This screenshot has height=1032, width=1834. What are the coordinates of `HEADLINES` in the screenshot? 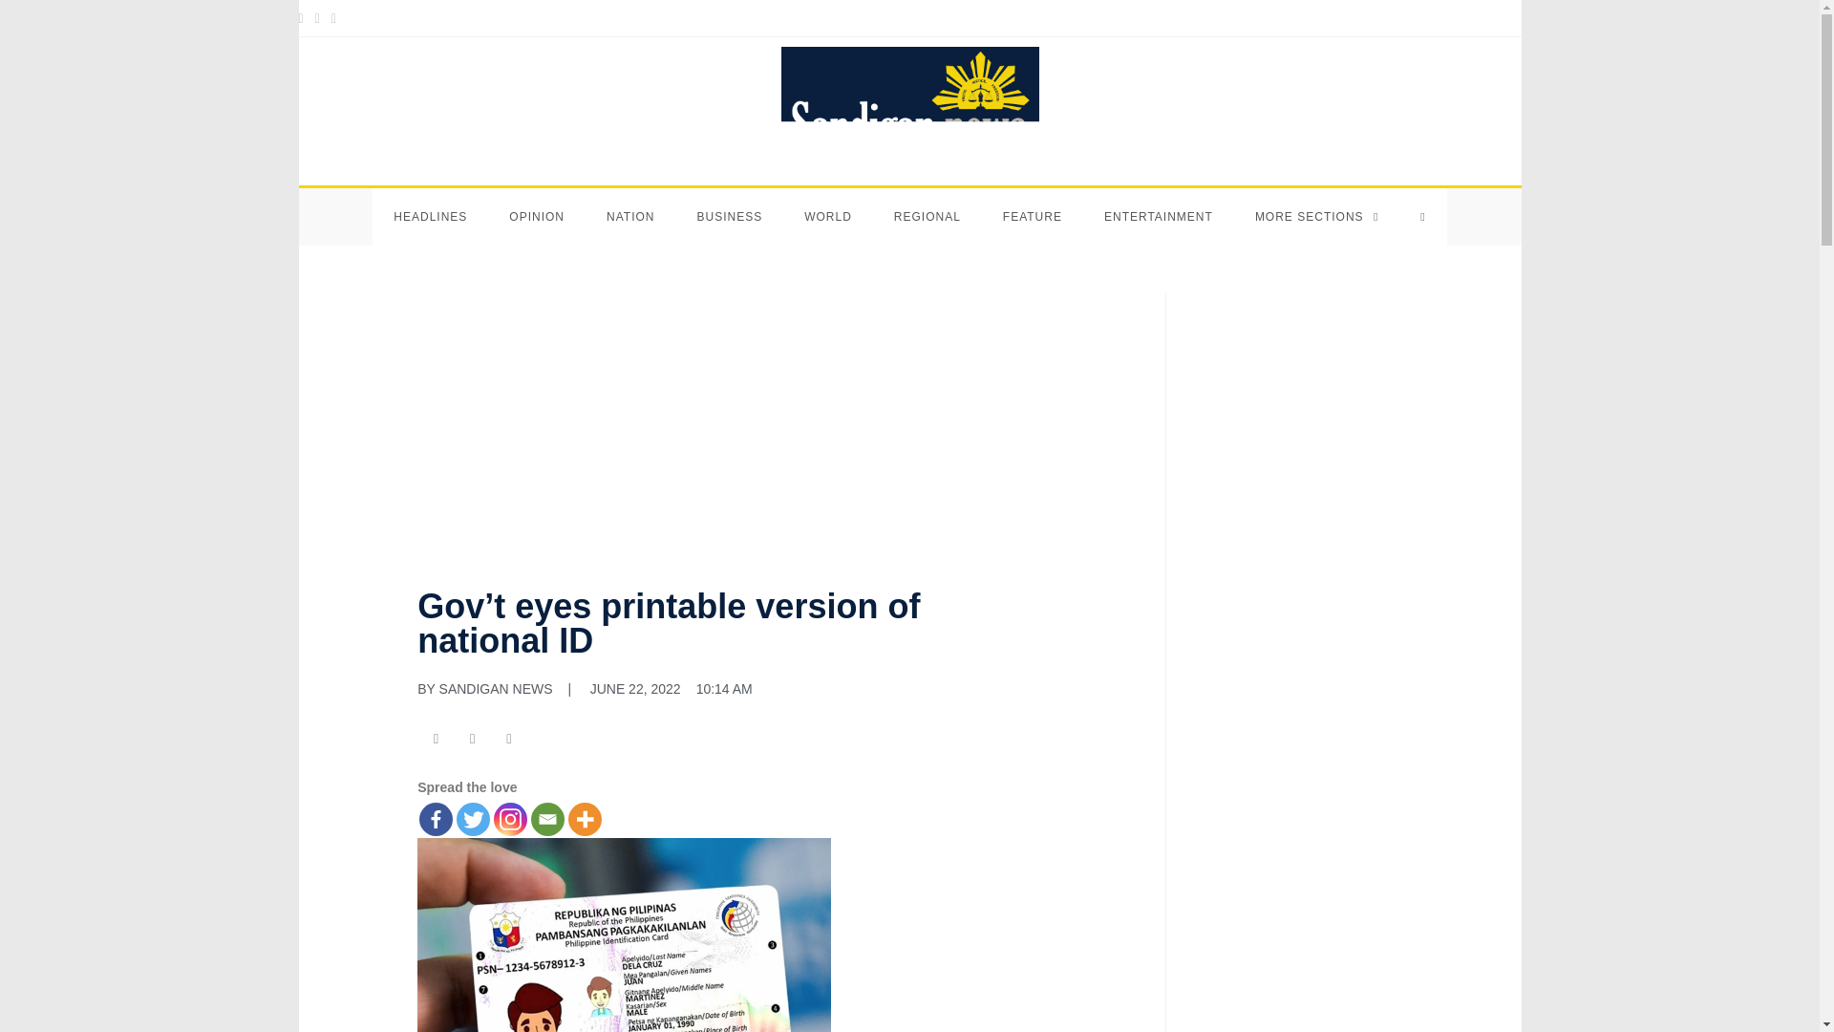 It's located at (430, 216).